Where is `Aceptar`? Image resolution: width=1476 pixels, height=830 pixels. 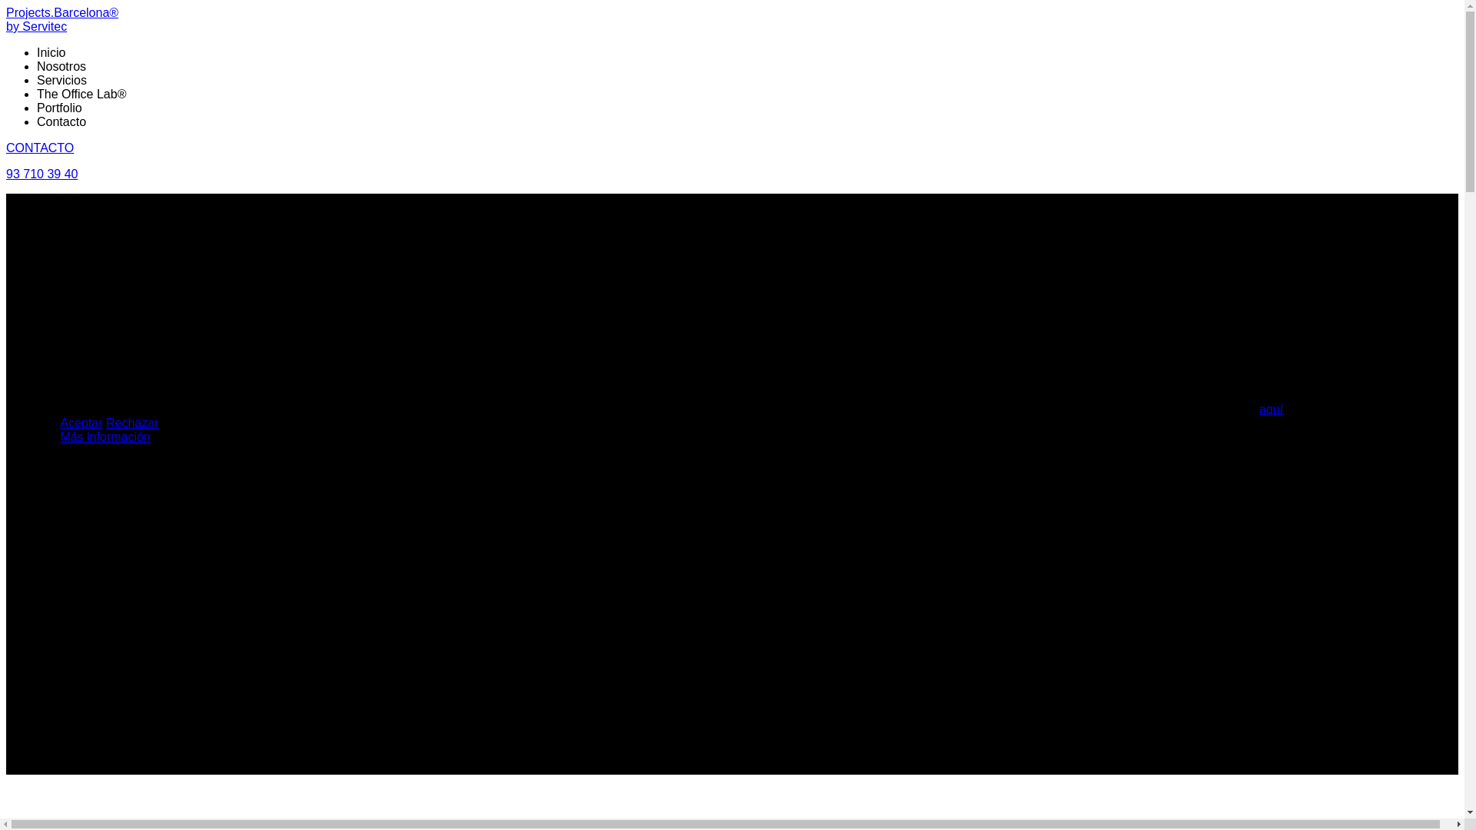
Aceptar is located at coordinates (81, 423).